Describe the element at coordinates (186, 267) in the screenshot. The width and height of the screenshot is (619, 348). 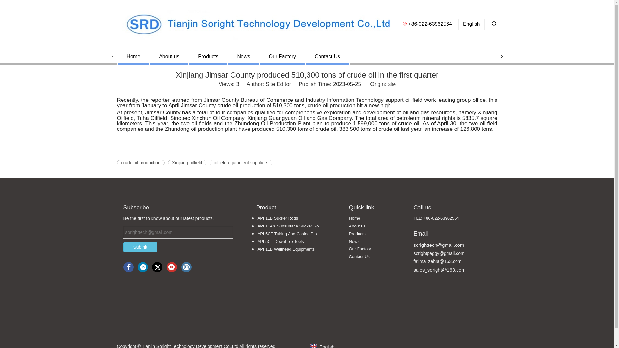
I see `Instagram` at that location.